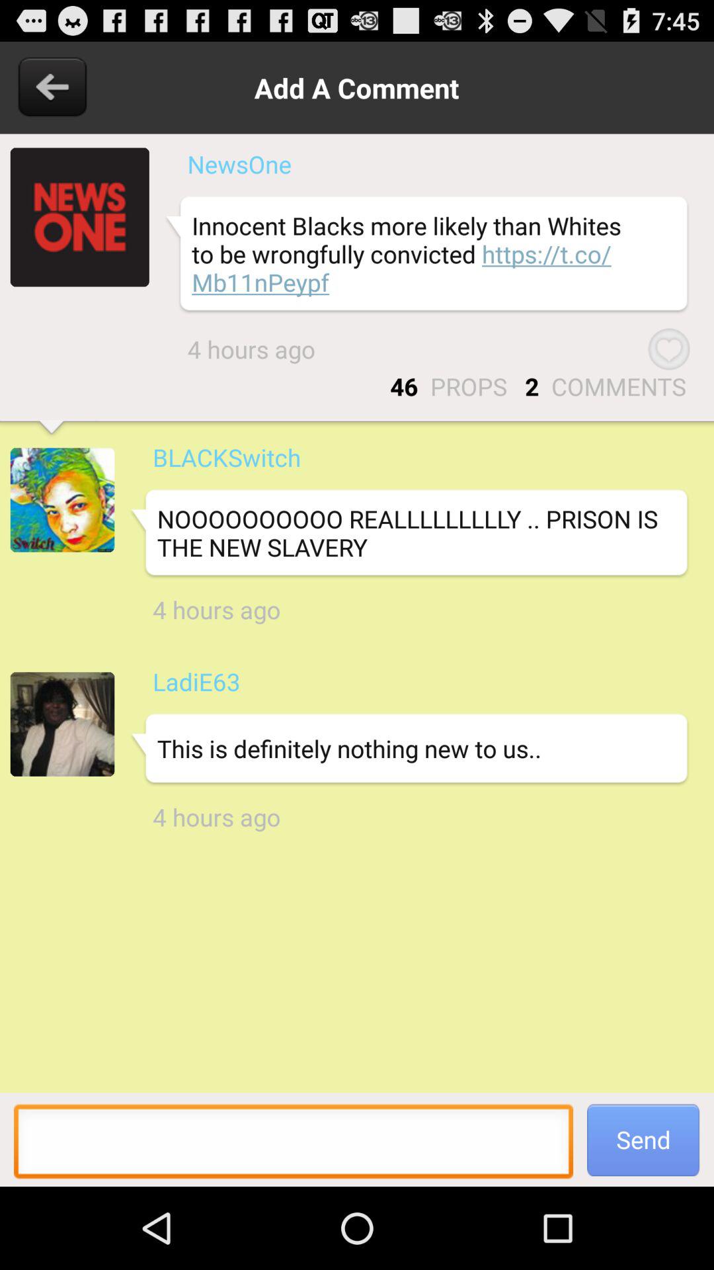  Describe the element at coordinates (62, 500) in the screenshot. I see `view user` at that location.